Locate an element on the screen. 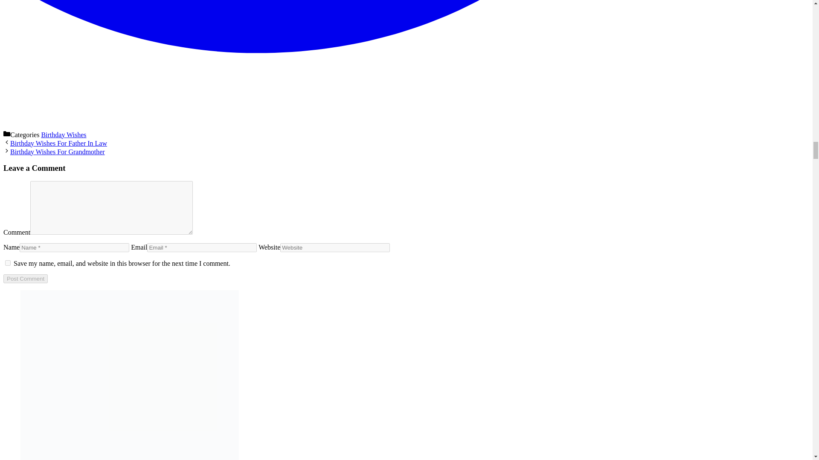 The width and height of the screenshot is (819, 460). Birthday Wishes For Grandmother is located at coordinates (57, 152).